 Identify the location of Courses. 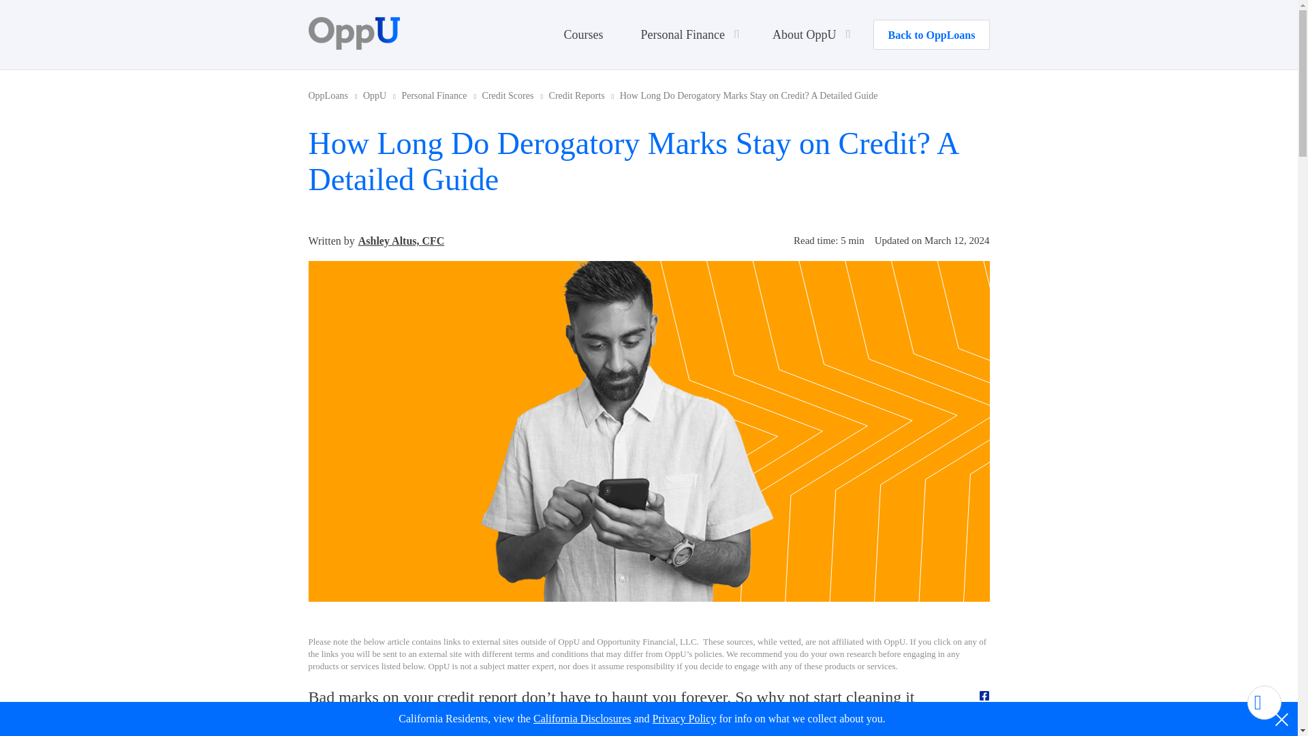
(583, 34).